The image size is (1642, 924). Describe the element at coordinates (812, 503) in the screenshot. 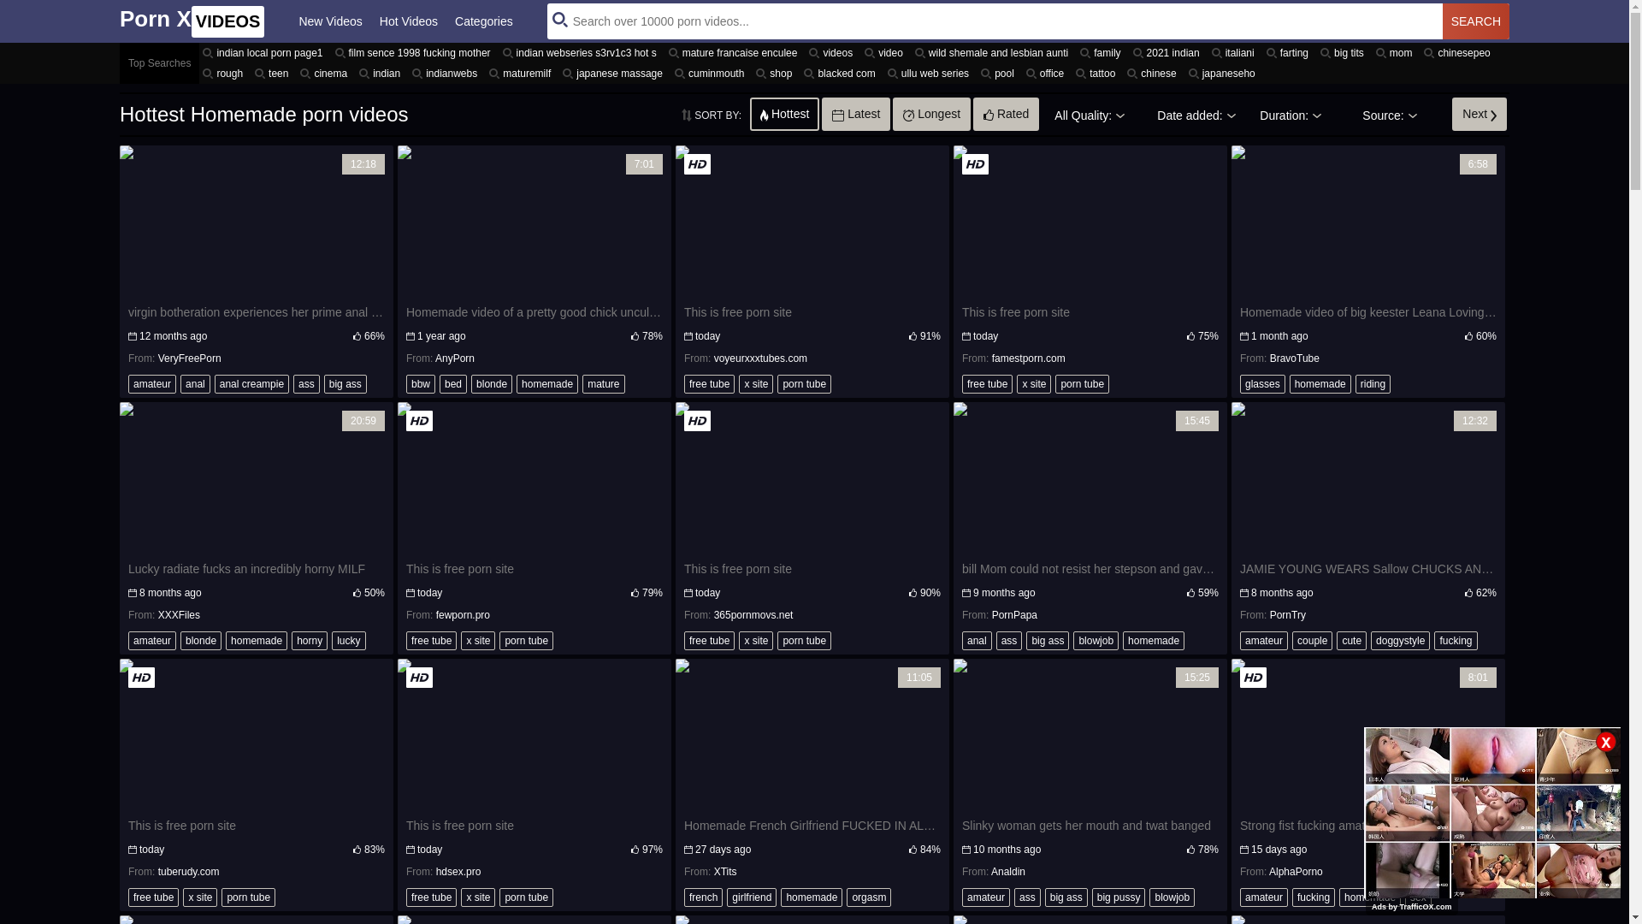

I see `This is free porn site
today
90%` at that location.